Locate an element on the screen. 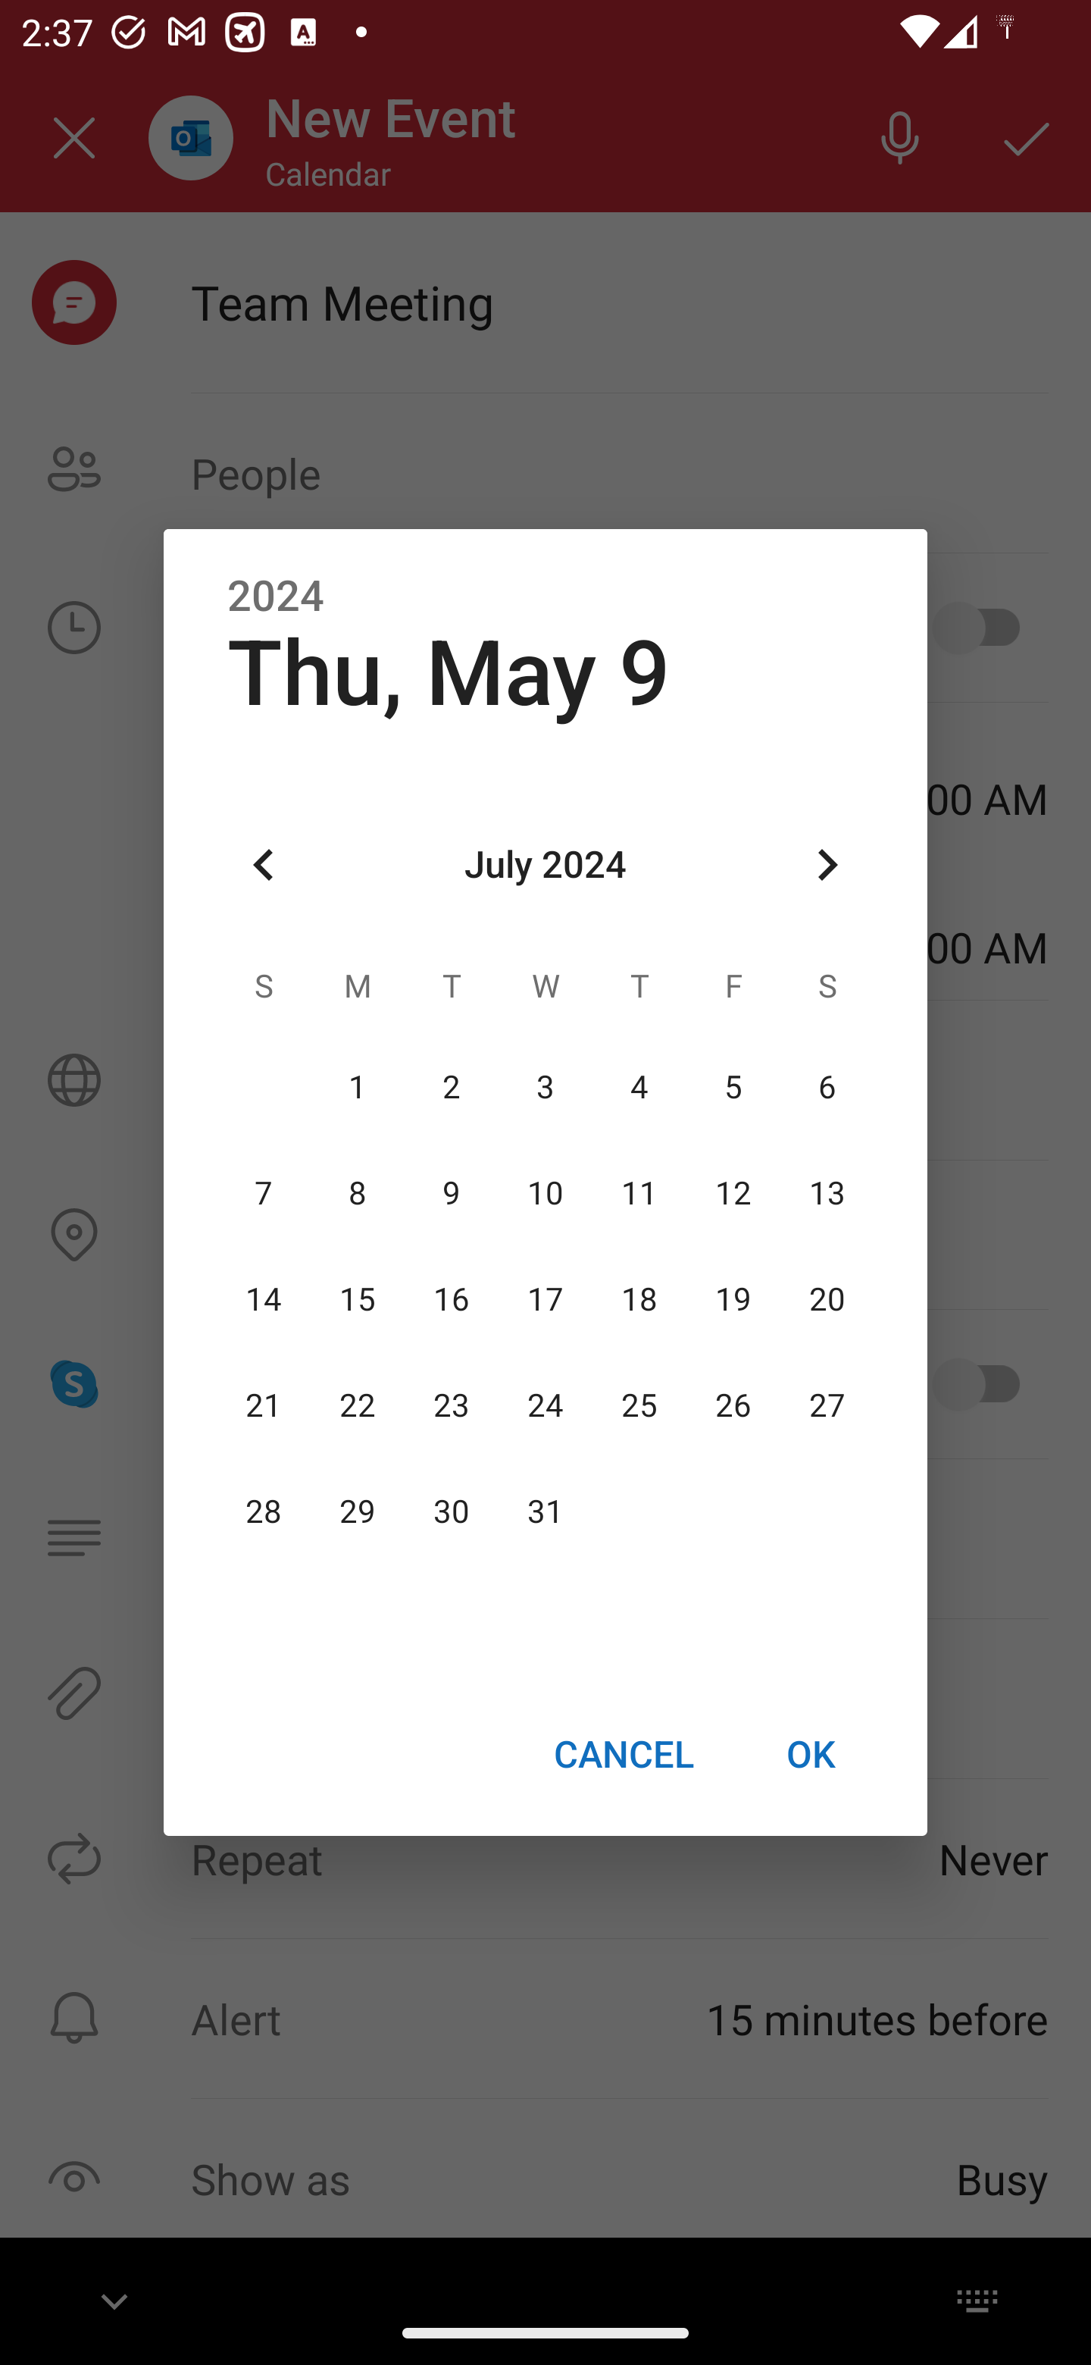 This screenshot has width=1091, height=2365. Previous month is located at coordinates (264, 866).